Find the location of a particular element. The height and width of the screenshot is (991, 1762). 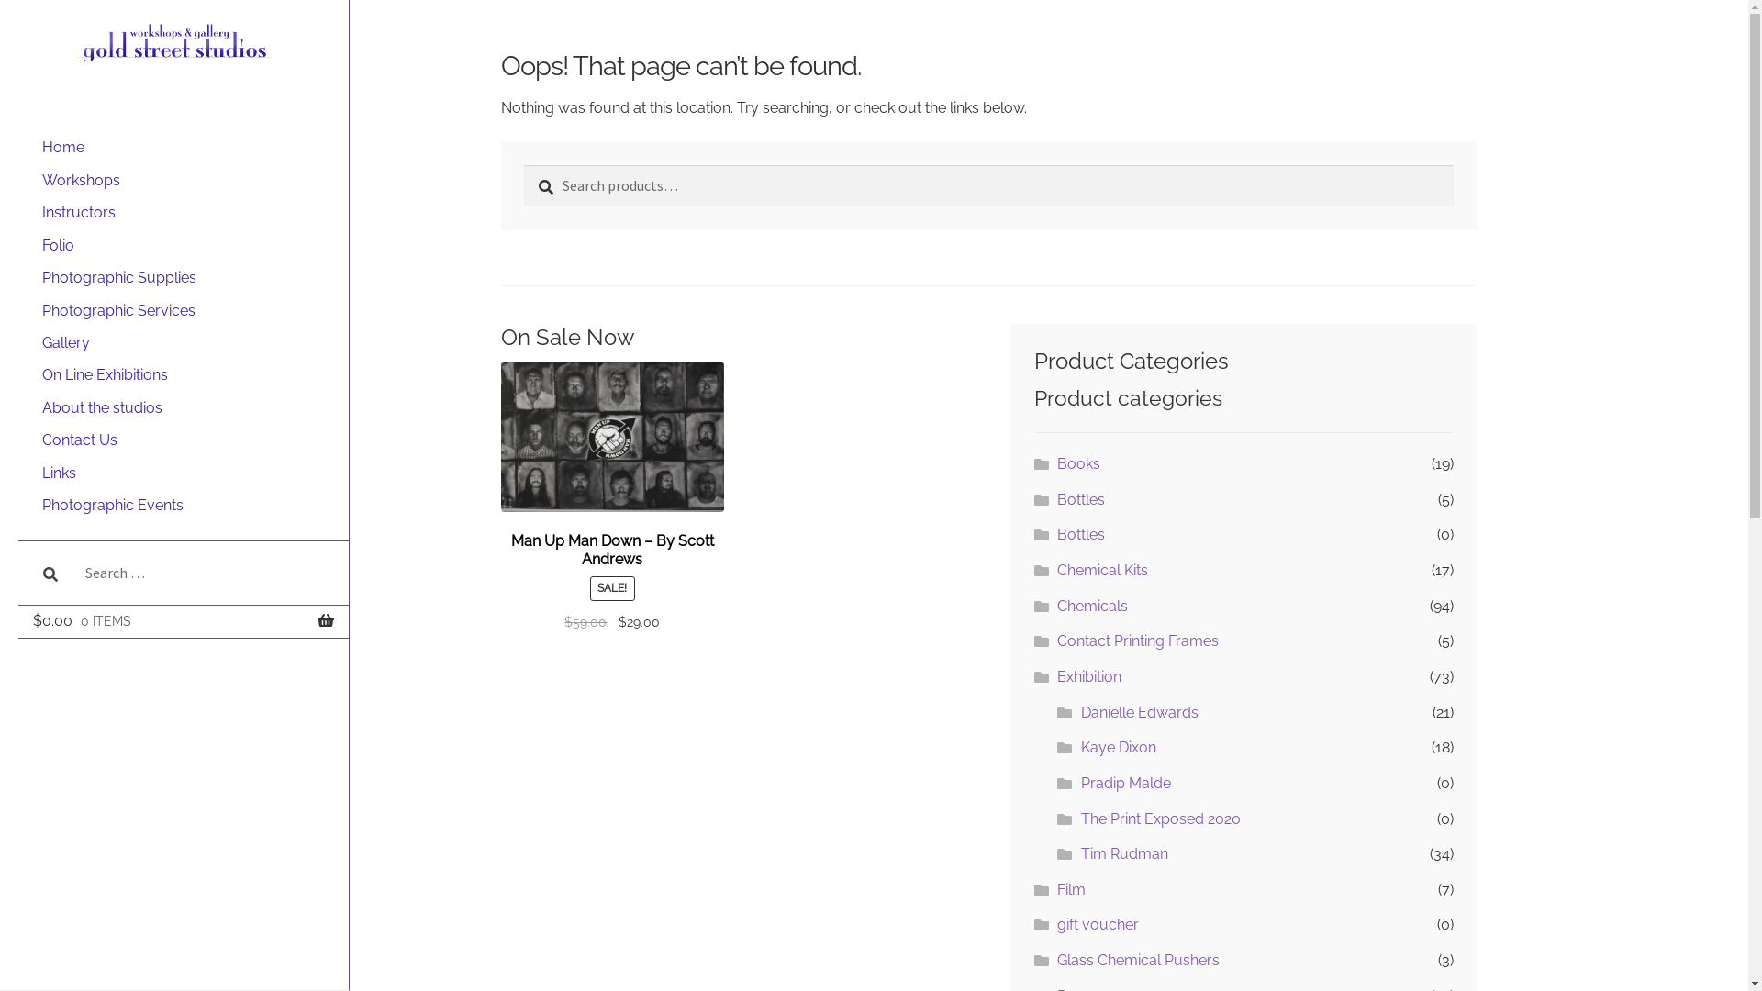

The Print Exposed 2020 is located at coordinates (1161, 818).